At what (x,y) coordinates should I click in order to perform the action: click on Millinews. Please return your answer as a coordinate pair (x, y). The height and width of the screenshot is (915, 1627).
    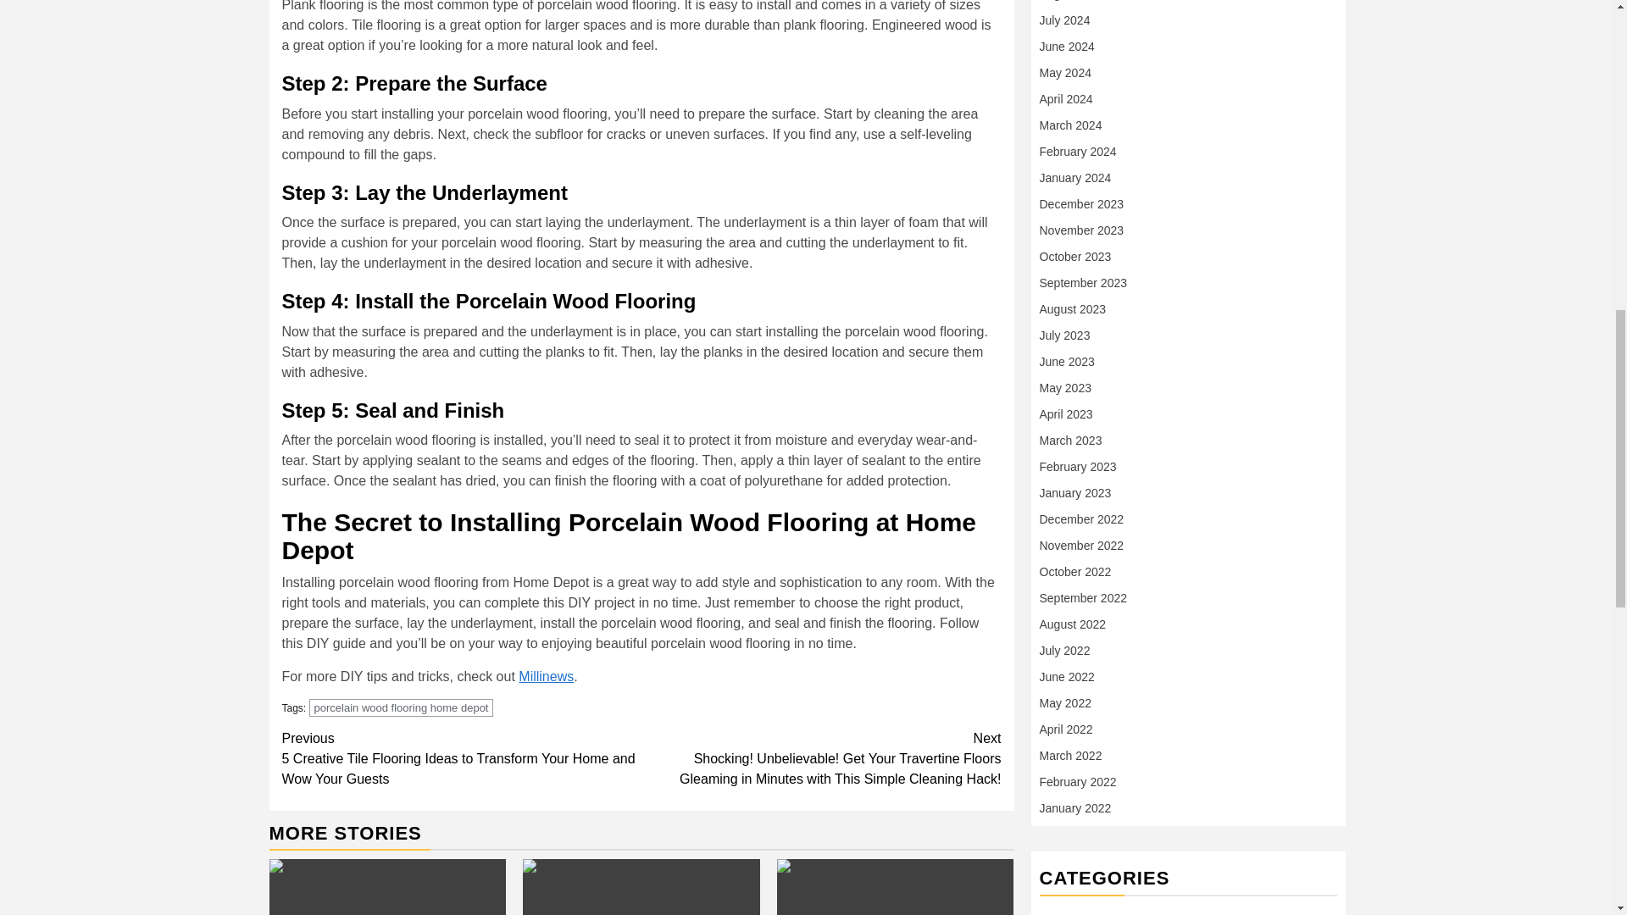
    Looking at the image, I should click on (546, 676).